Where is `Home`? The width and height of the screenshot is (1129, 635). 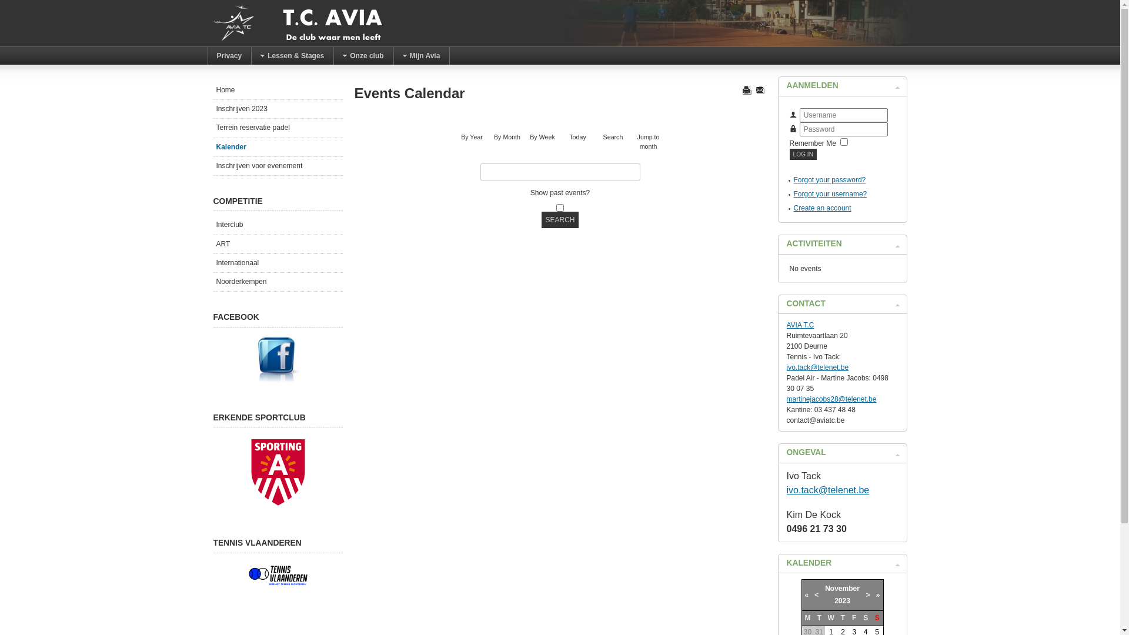 Home is located at coordinates (278, 91).